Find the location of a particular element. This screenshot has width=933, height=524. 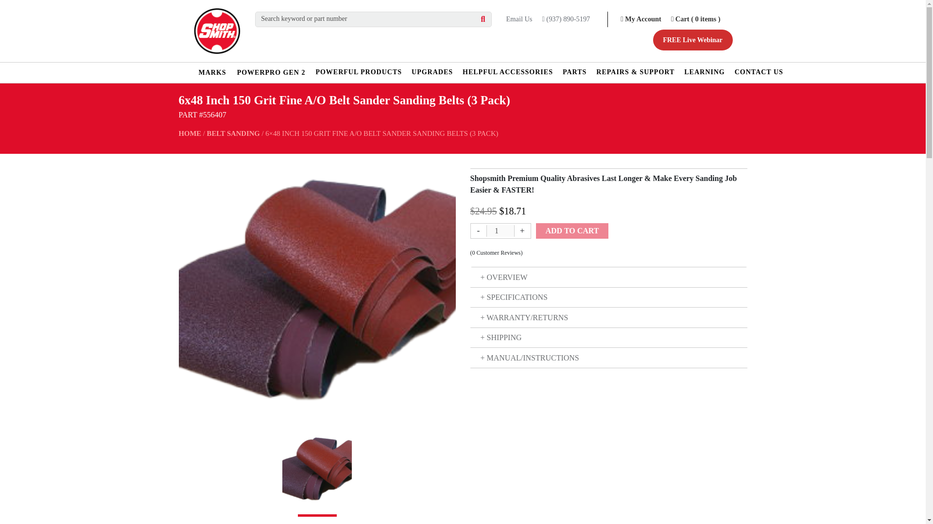

FREE Live Webinar is located at coordinates (693, 40).